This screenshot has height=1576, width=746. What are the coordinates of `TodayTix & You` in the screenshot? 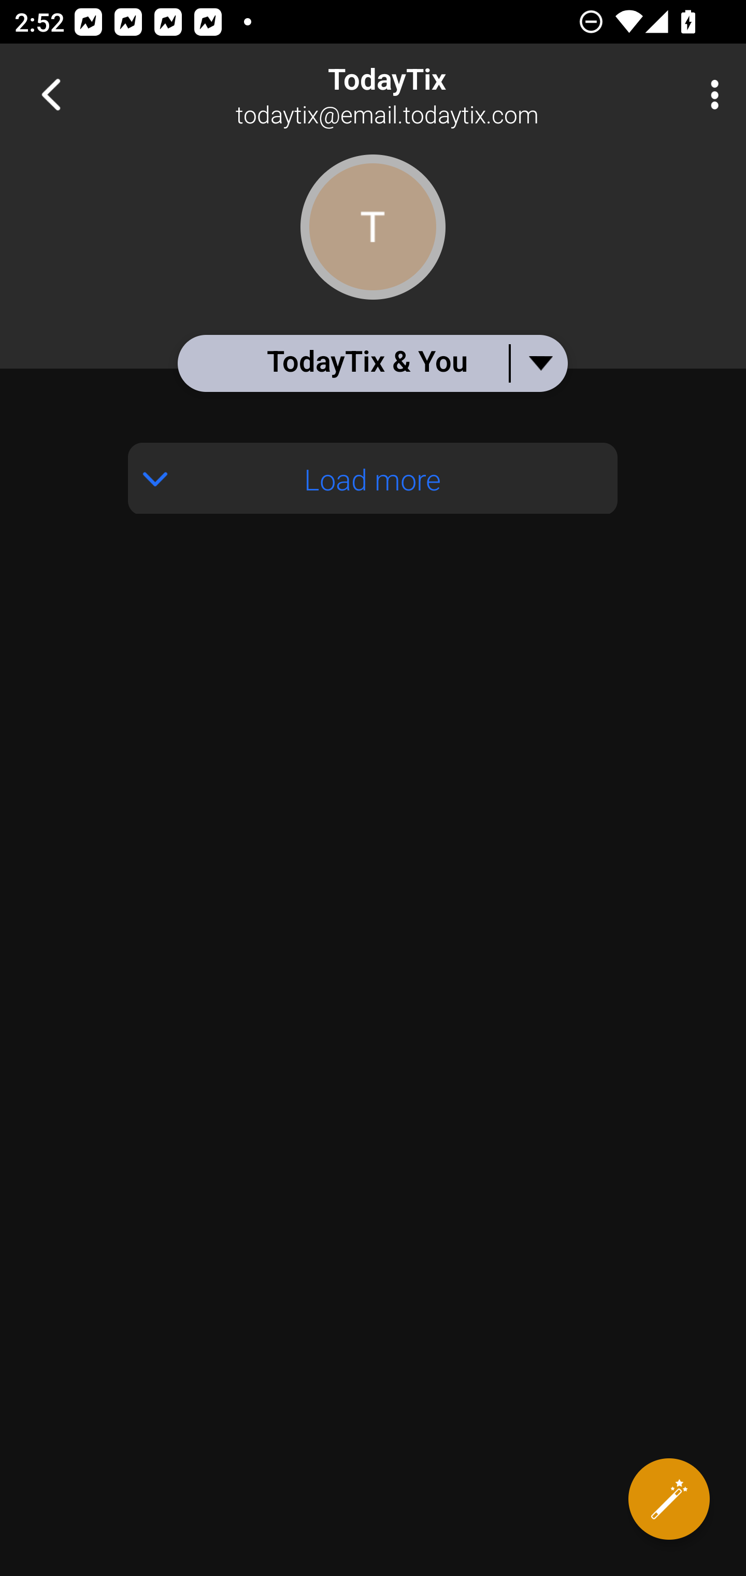 It's located at (372, 363).